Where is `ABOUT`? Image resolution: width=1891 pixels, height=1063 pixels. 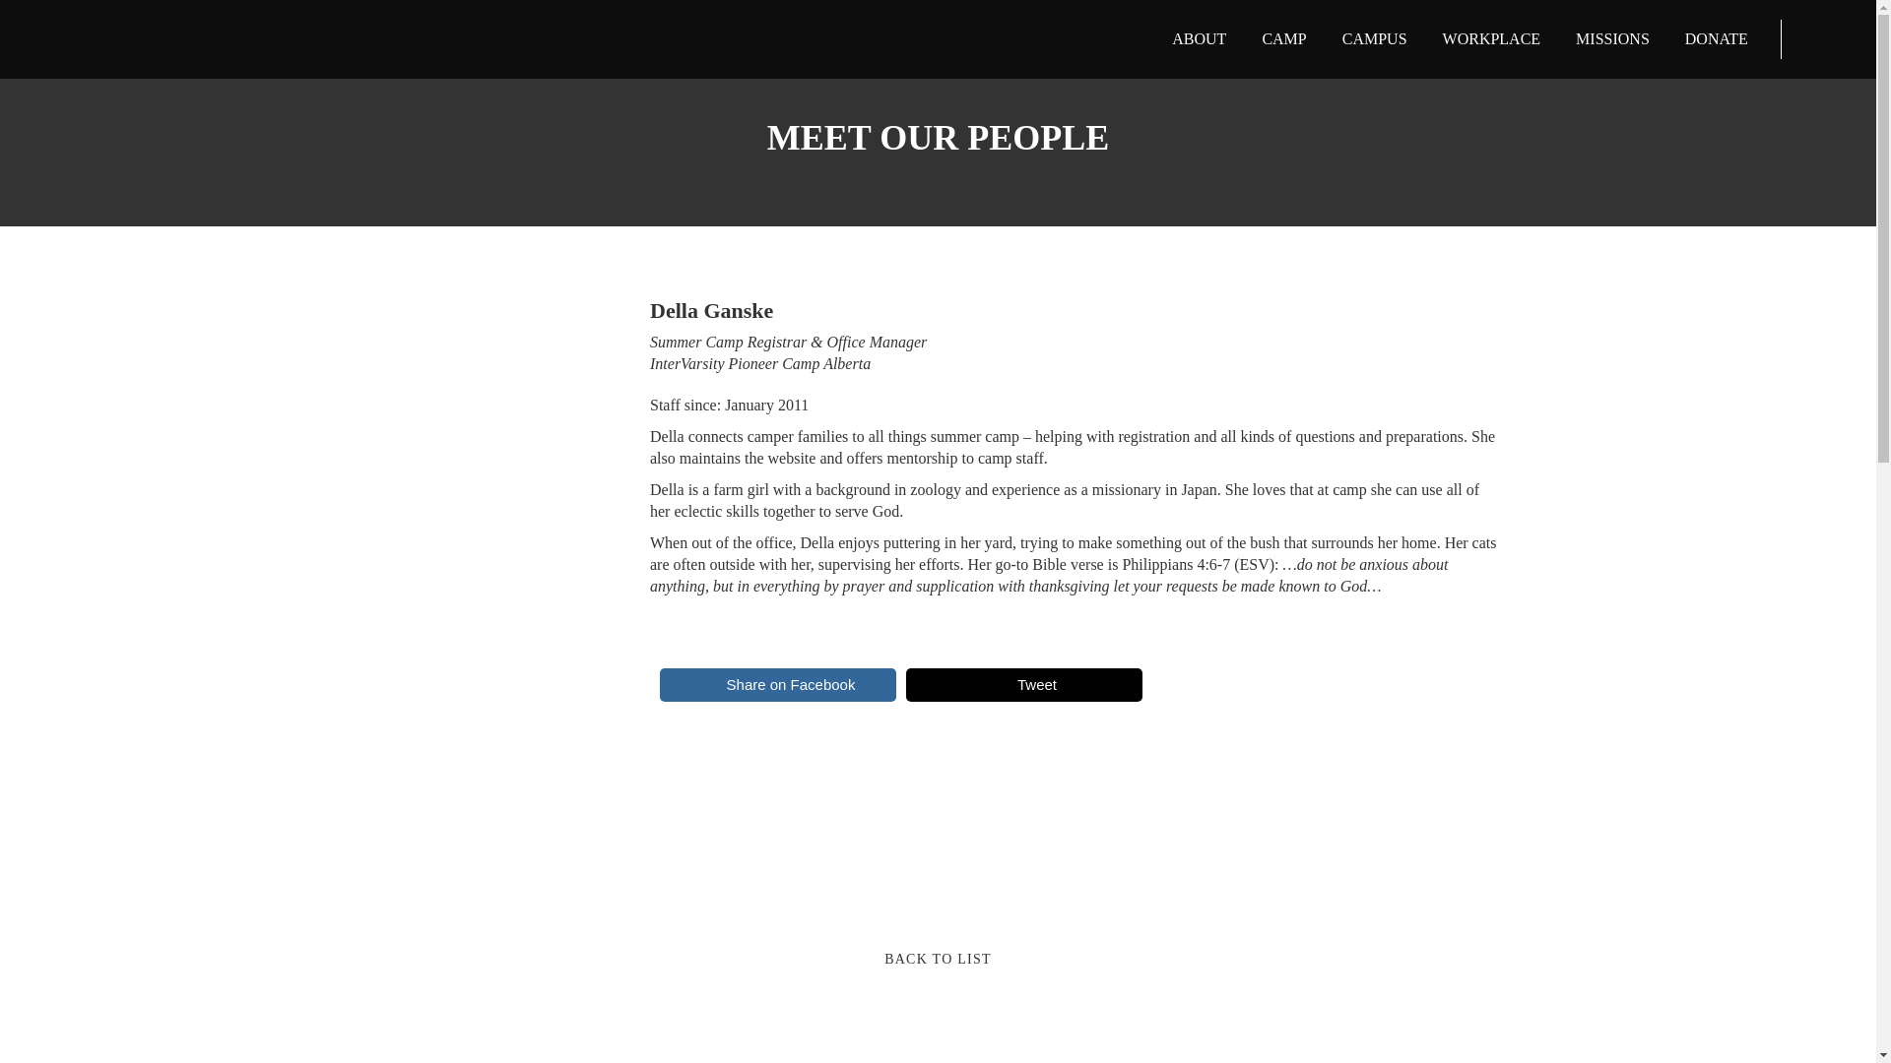 ABOUT is located at coordinates (1200, 39).